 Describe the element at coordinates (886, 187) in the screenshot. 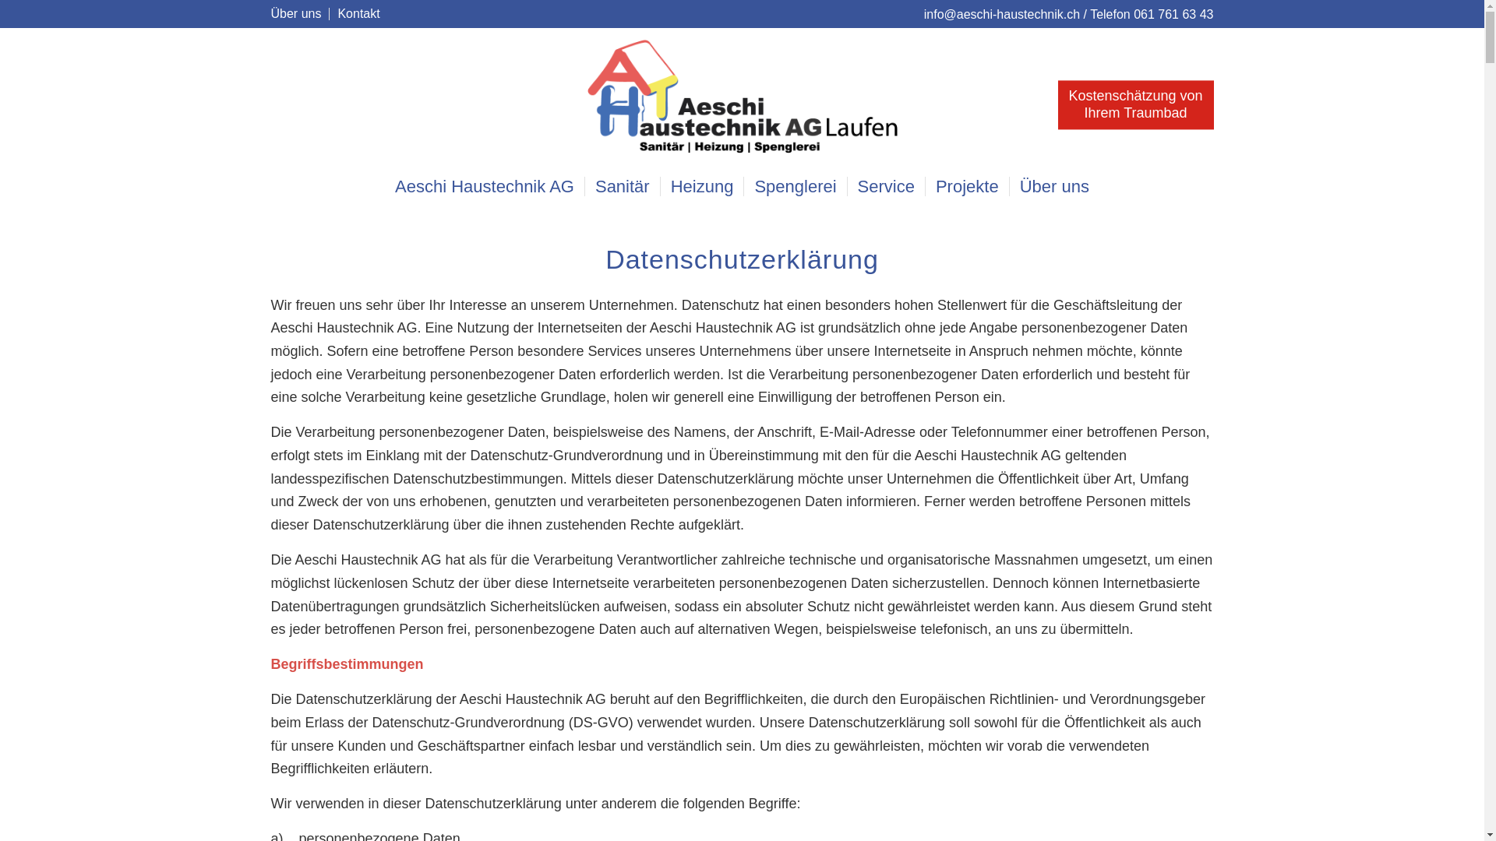

I see `Service` at that location.